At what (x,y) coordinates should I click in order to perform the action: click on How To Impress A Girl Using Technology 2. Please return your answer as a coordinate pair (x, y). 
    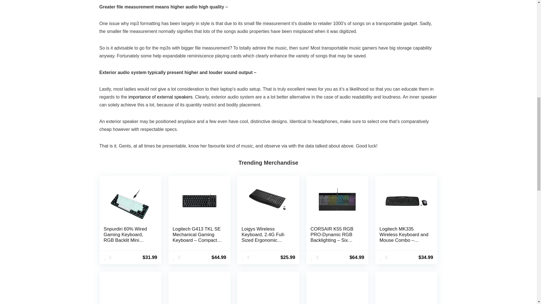
    Looking at the image, I should click on (199, 201).